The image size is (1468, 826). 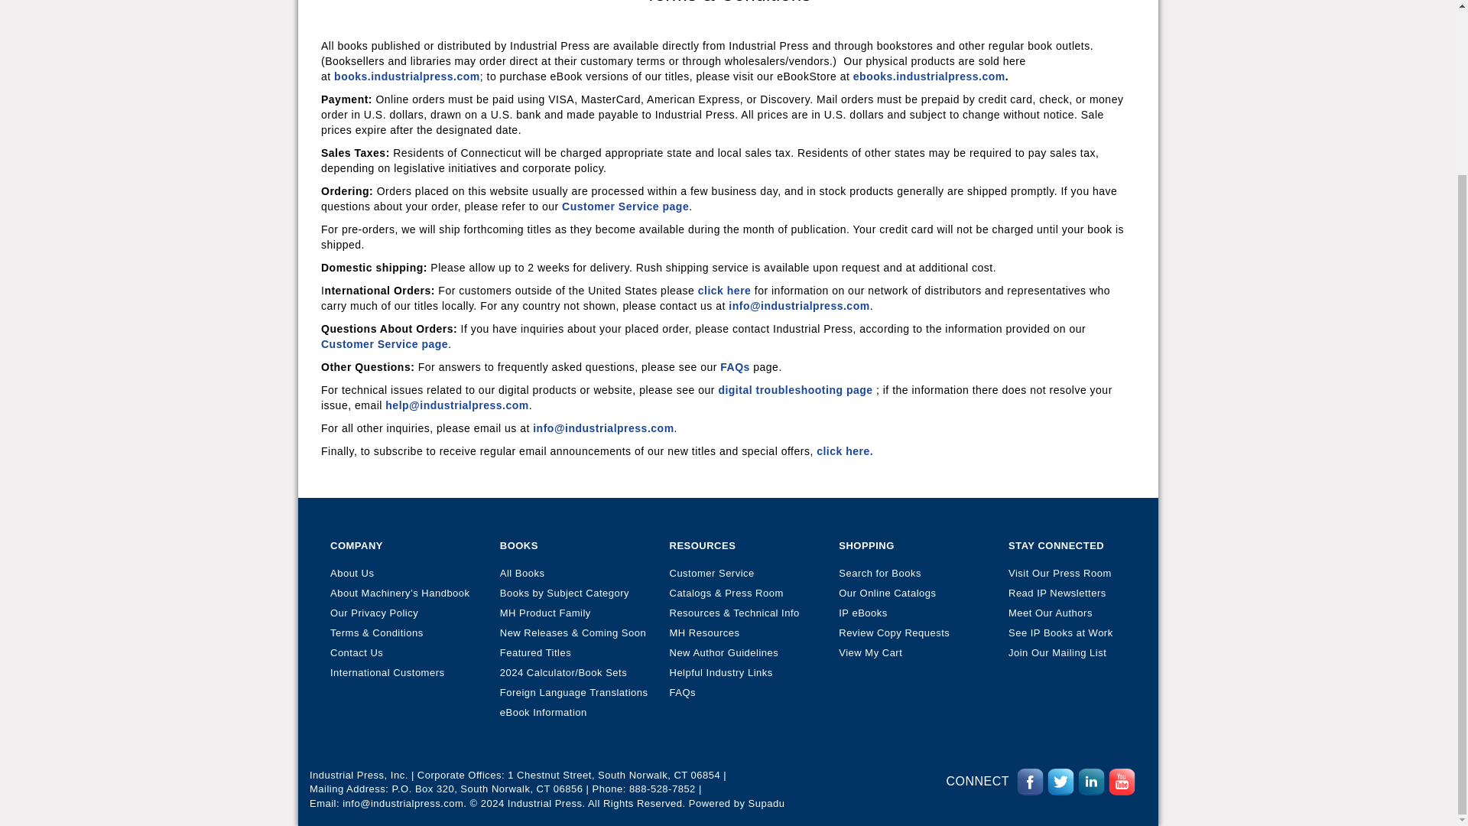 What do you see at coordinates (1091, 782) in the screenshot?
I see `Follow us on LinkedIn` at bounding box center [1091, 782].